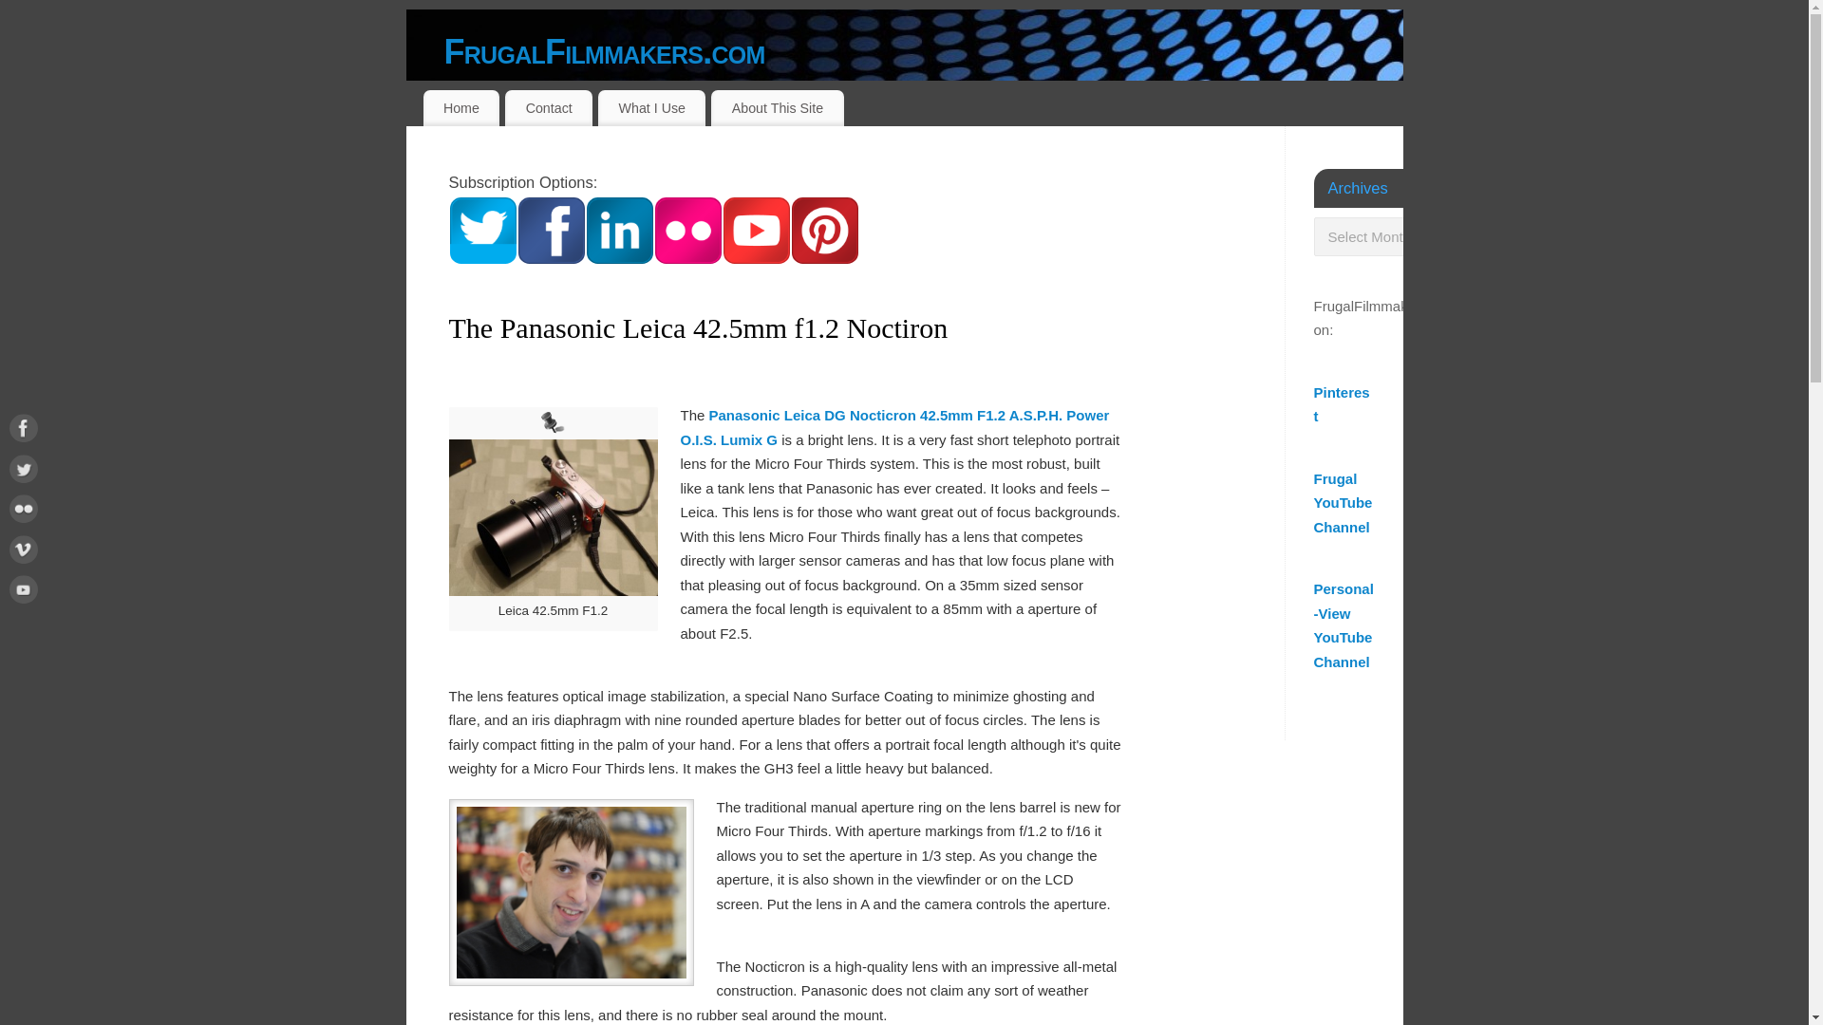 The height and width of the screenshot is (1025, 1823). Describe the element at coordinates (924, 51) in the screenshot. I see `FrugalFilmmakers.com` at that location.